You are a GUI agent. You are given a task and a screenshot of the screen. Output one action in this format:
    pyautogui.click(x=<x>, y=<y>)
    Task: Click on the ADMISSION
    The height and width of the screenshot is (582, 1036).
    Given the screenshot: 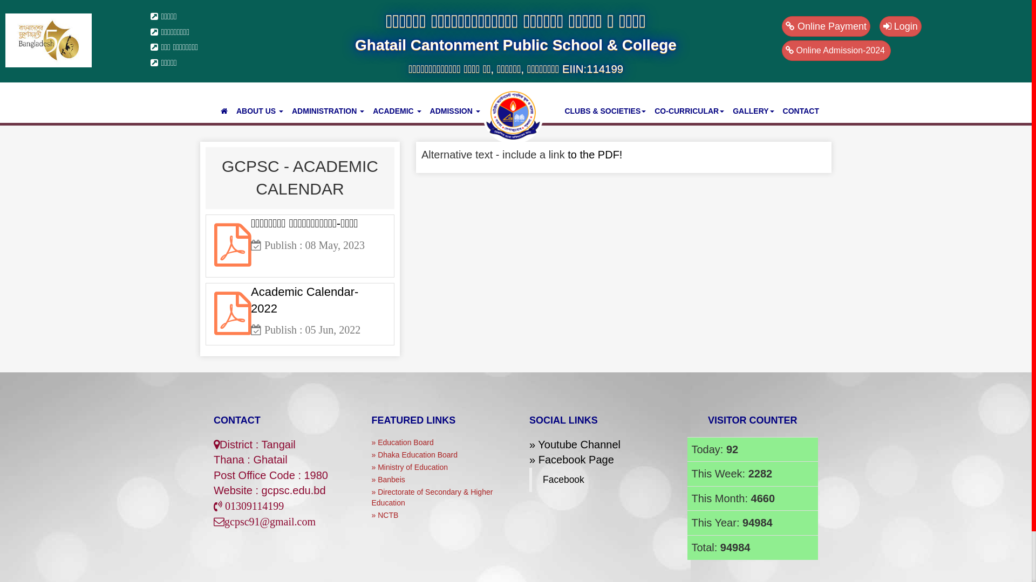 What is the action you would take?
    pyautogui.click(x=455, y=111)
    